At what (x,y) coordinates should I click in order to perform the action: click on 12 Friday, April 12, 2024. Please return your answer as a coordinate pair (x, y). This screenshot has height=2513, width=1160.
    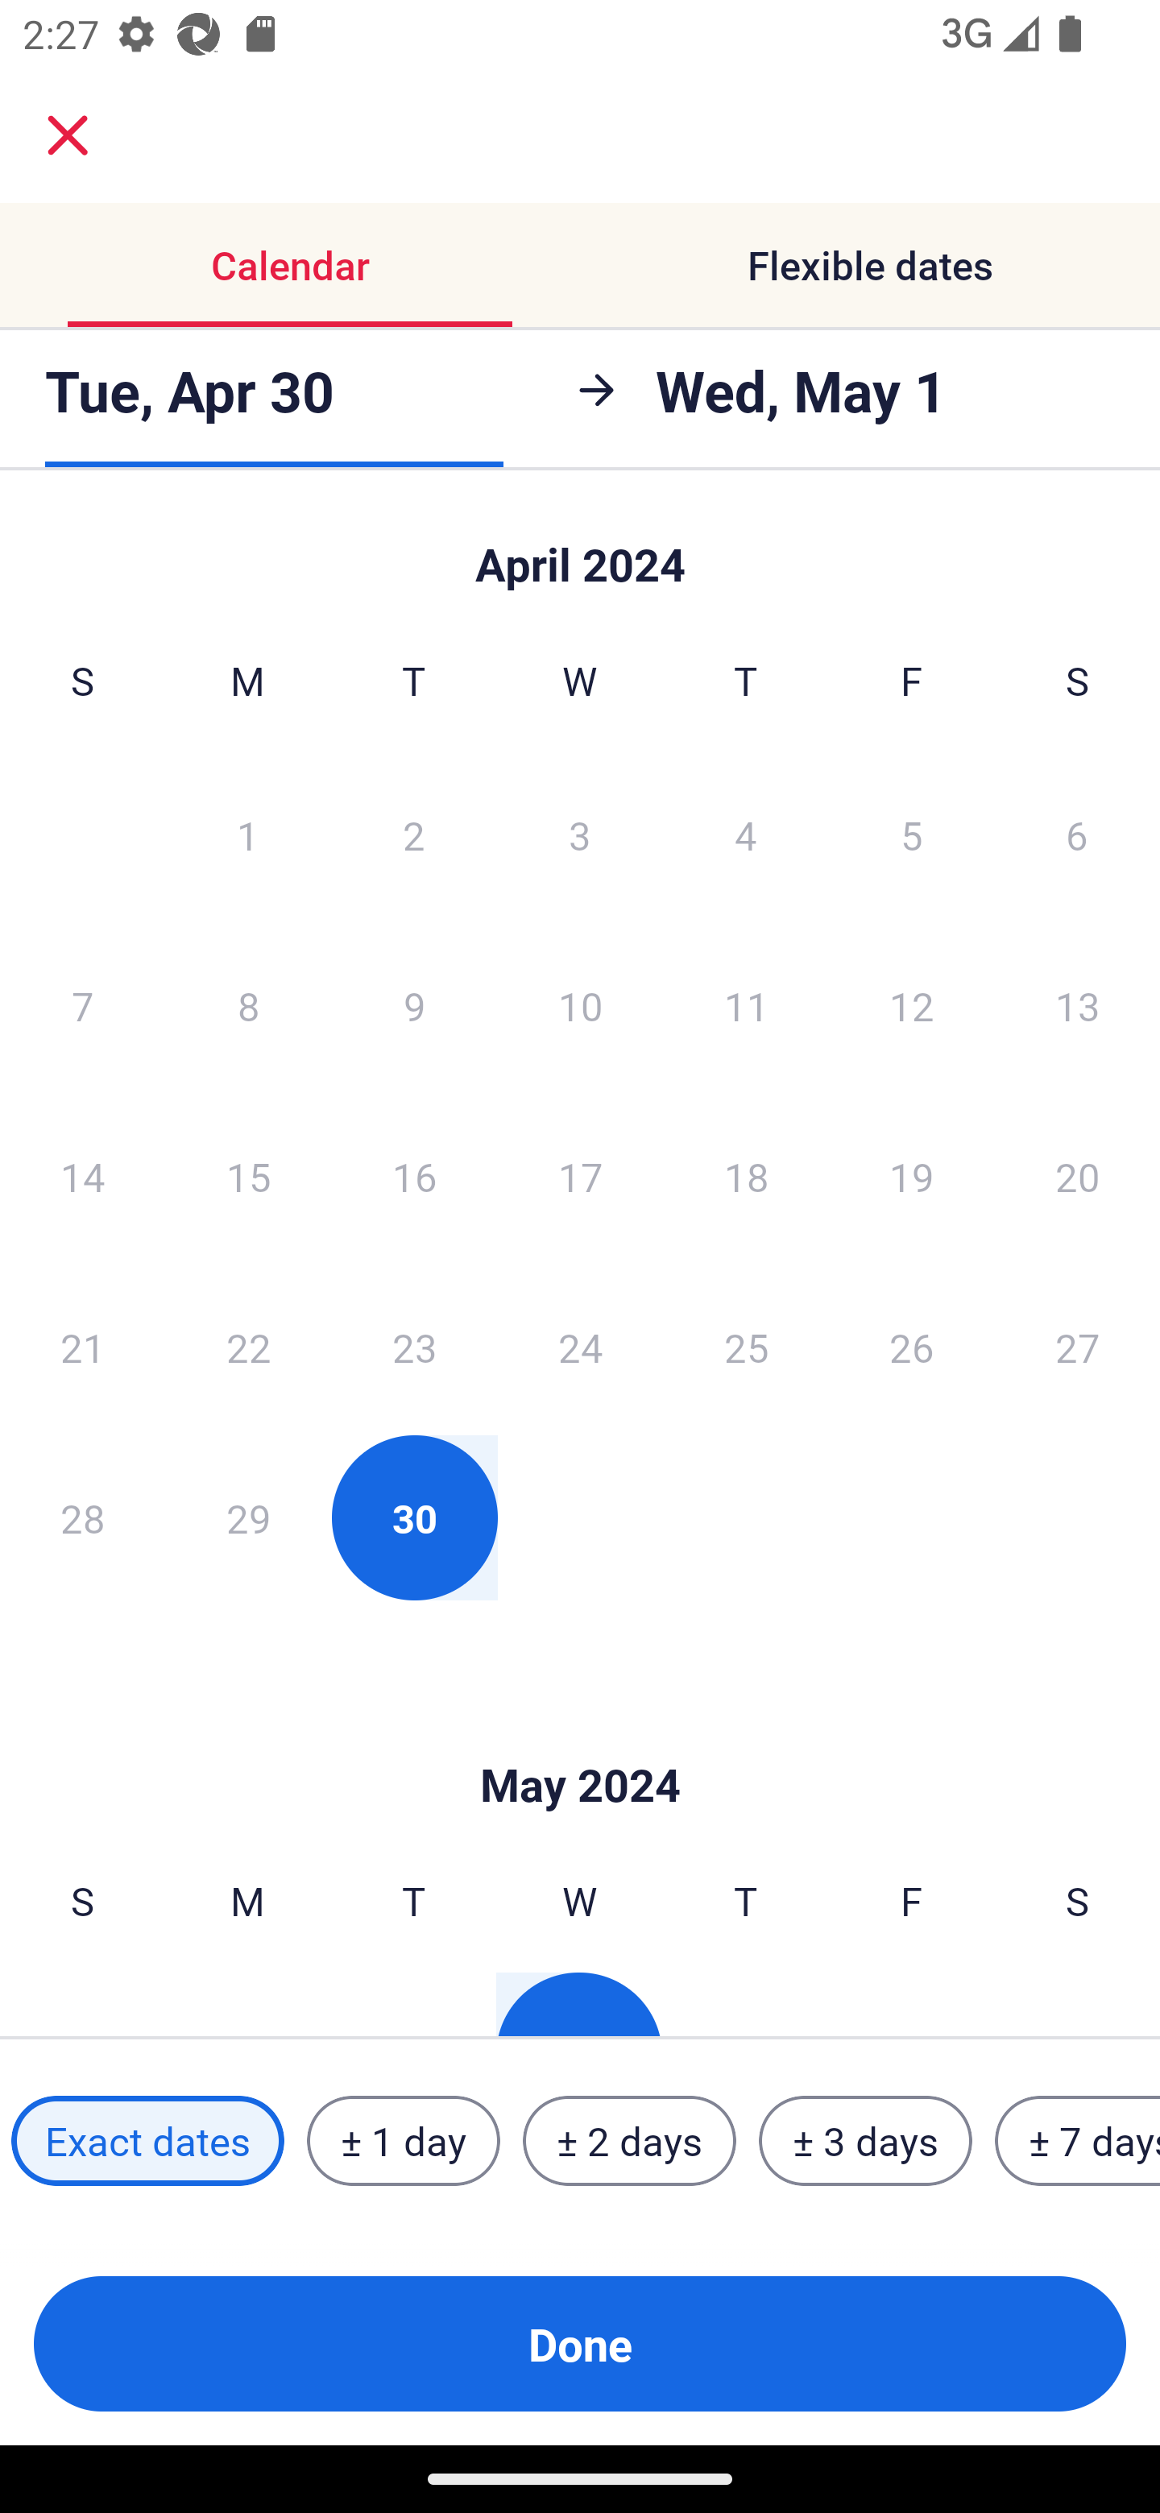
    Looking at the image, I should click on (912, 1005).